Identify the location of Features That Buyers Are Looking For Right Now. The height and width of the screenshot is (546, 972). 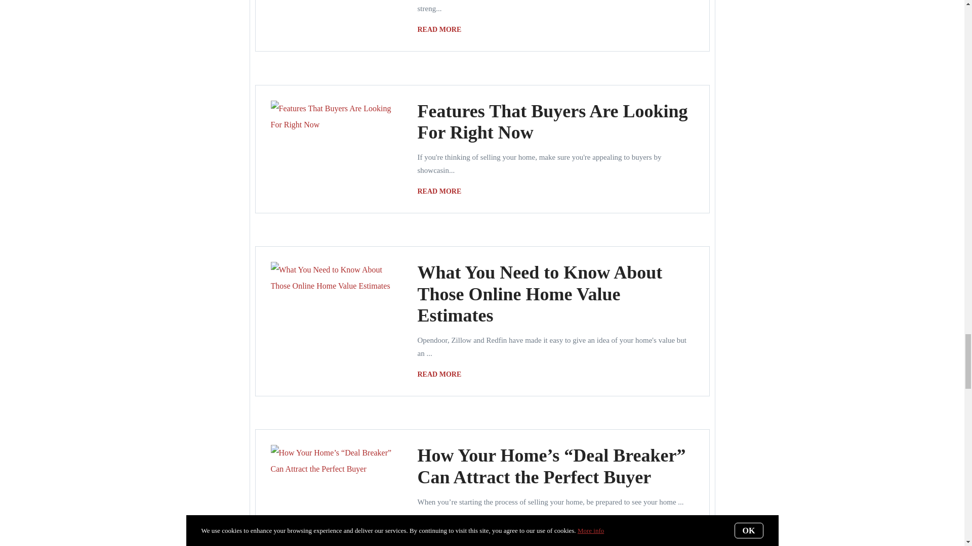
(441, 191).